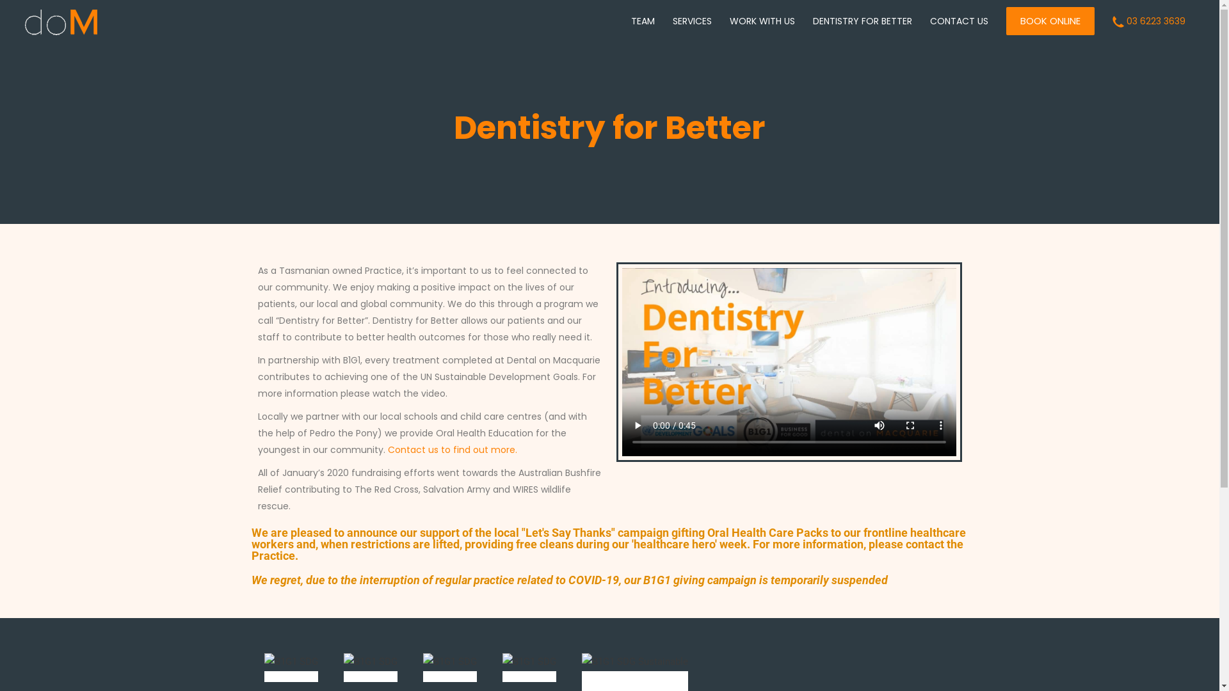  Describe the element at coordinates (959, 21) in the screenshot. I see `CONTACT US` at that location.